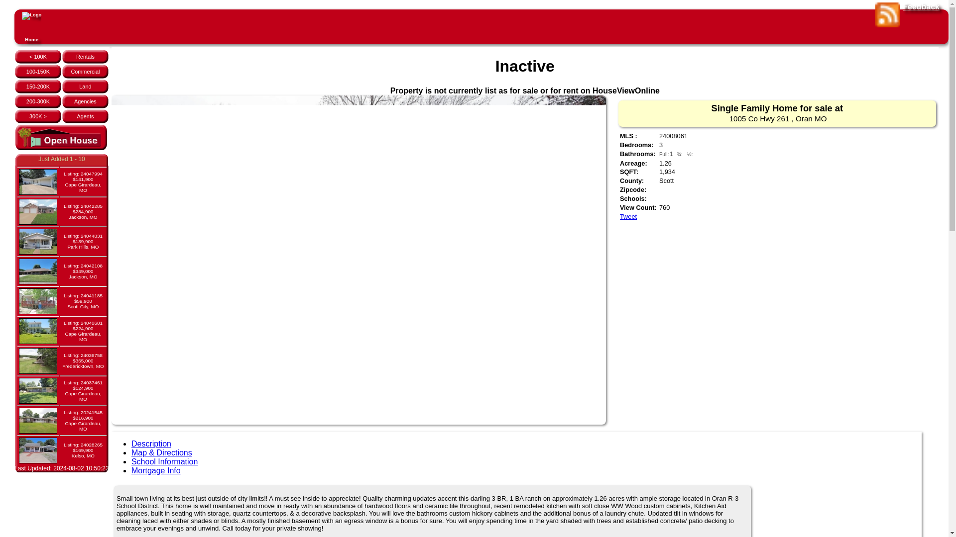 This screenshot has width=956, height=537. What do you see at coordinates (85, 72) in the screenshot?
I see `Commercial` at bounding box center [85, 72].